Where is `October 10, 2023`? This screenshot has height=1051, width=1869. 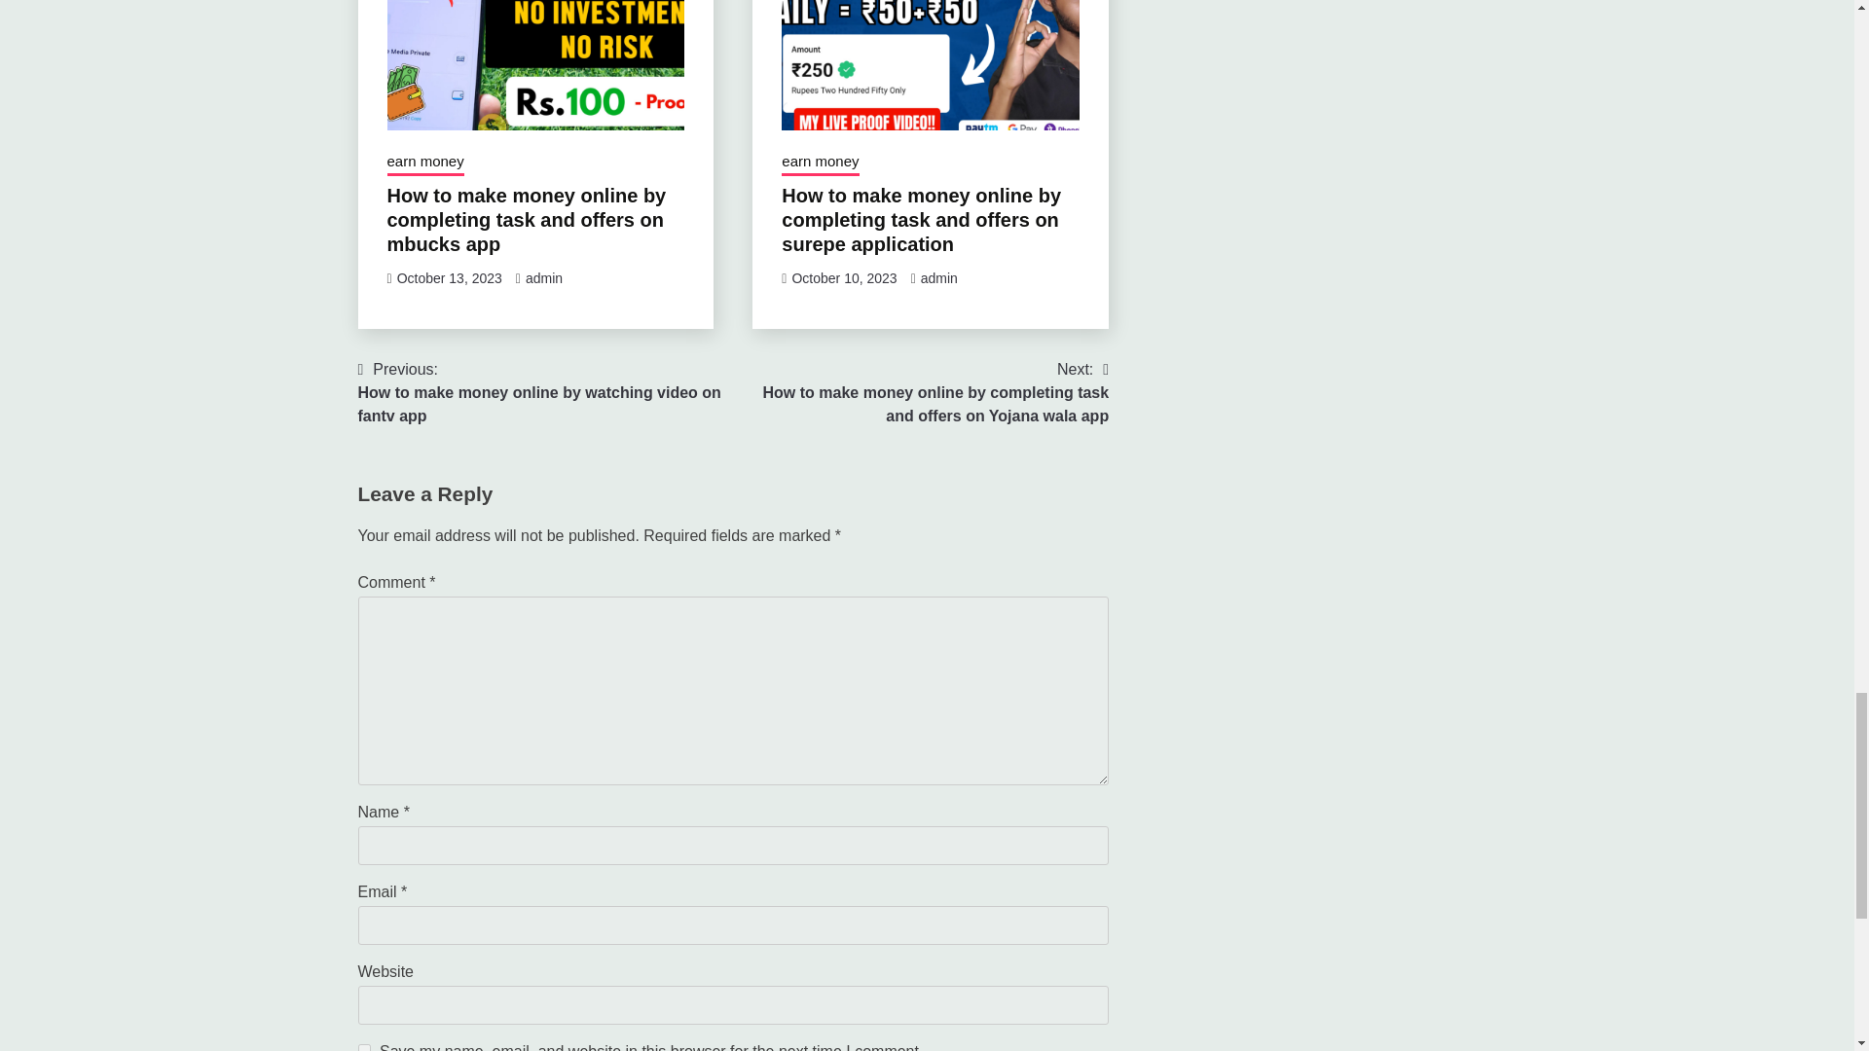 October 10, 2023 is located at coordinates (843, 277).